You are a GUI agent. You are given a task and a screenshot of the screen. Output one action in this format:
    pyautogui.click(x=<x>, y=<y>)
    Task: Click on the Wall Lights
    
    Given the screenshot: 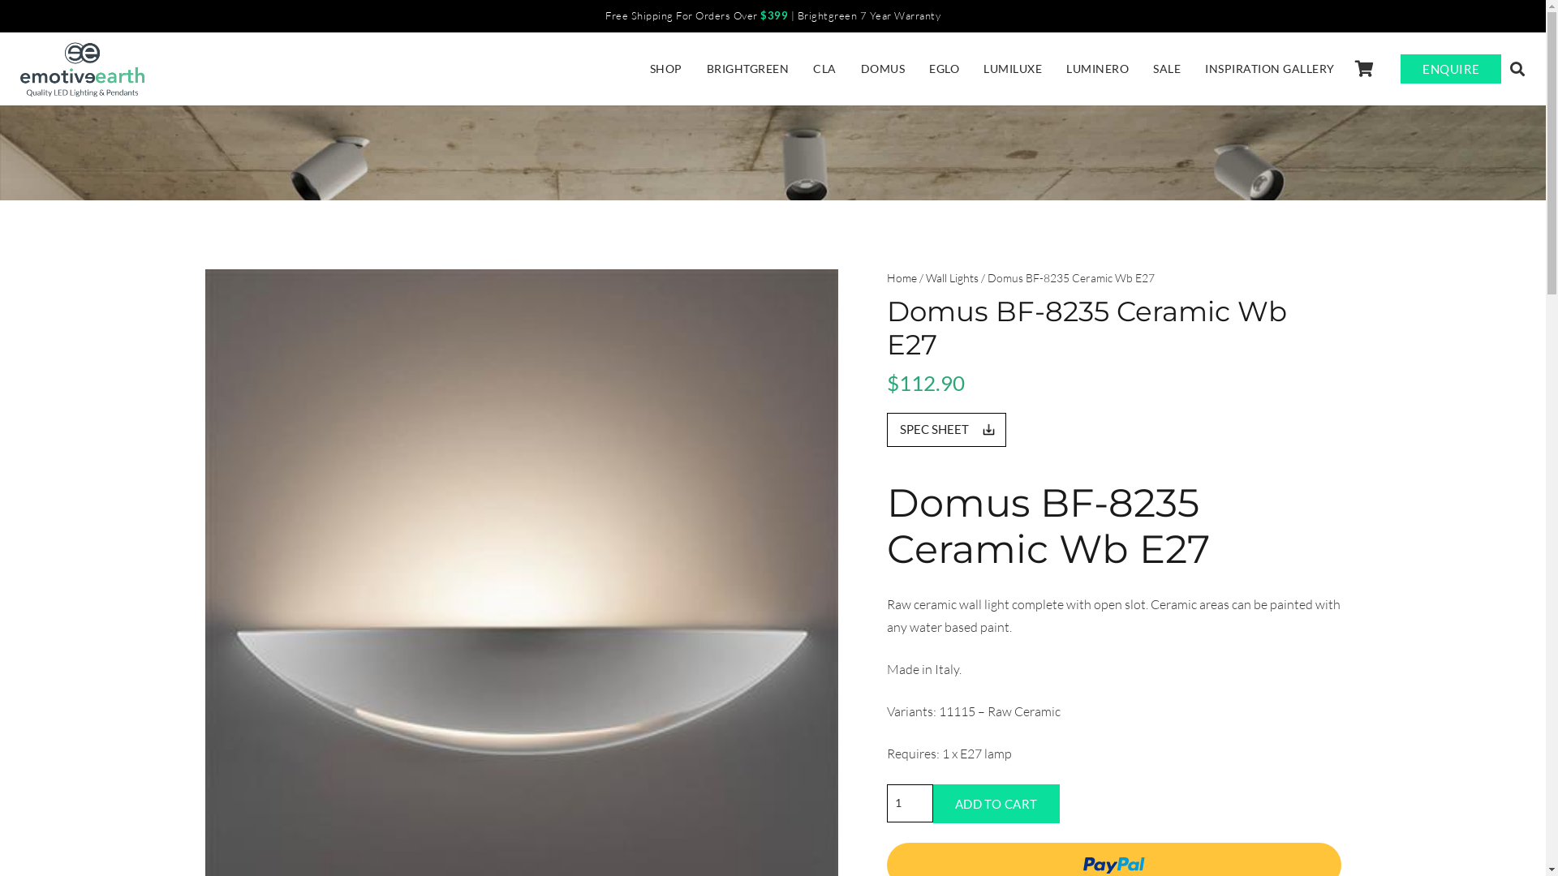 What is the action you would take?
    pyautogui.click(x=951, y=277)
    